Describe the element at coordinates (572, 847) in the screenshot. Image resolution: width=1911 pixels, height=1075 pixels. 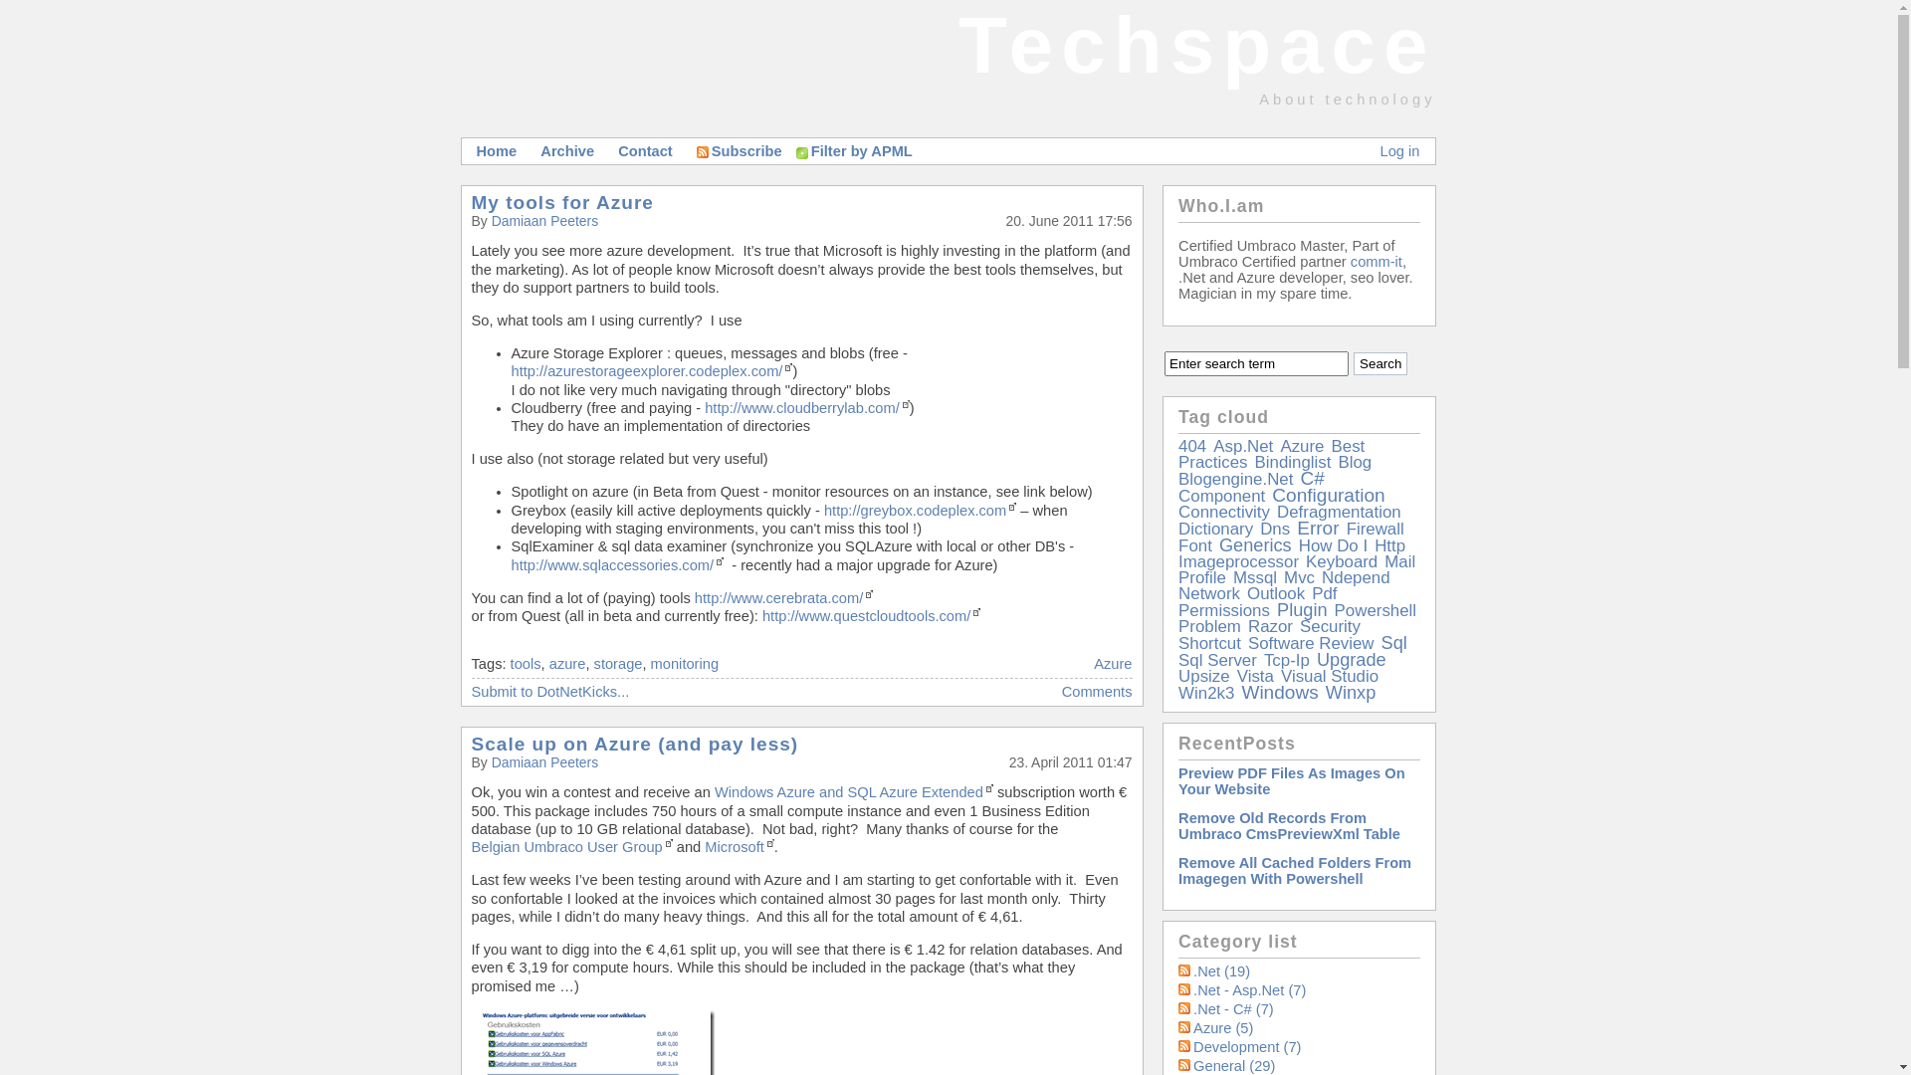
I see `Belgian Umbraco User Group` at that location.